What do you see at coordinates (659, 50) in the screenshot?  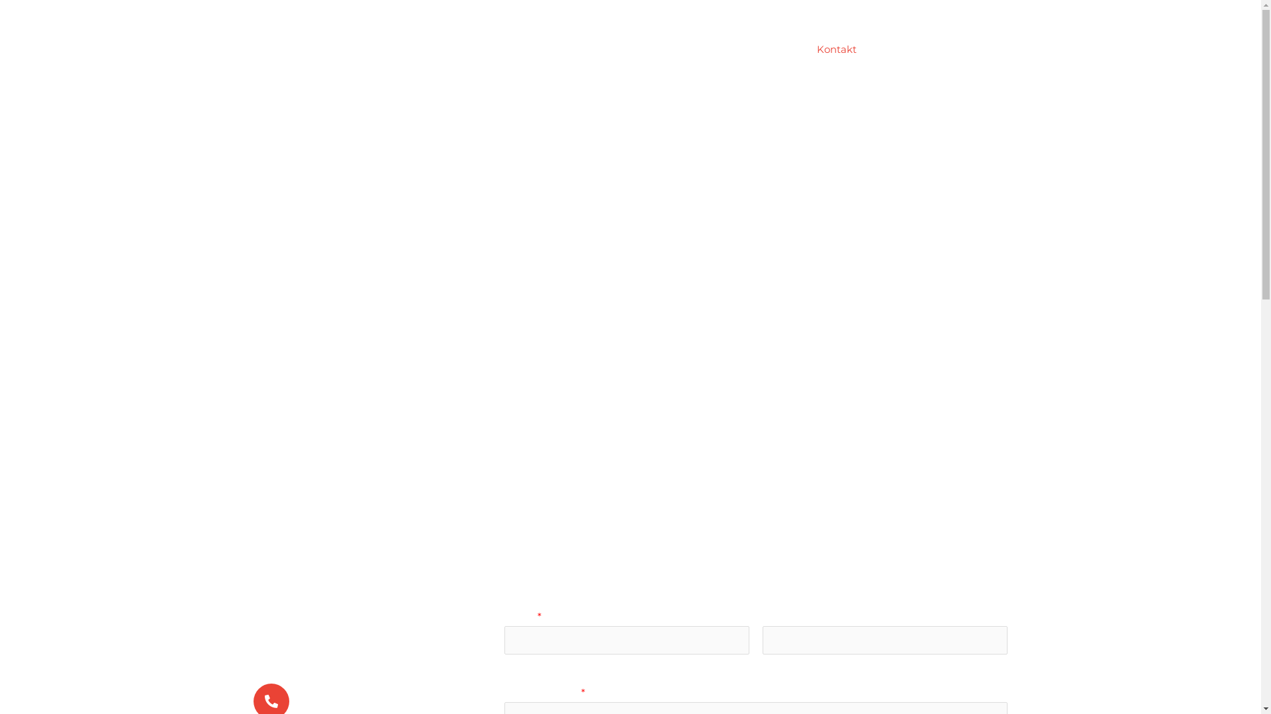 I see `Work` at bounding box center [659, 50].